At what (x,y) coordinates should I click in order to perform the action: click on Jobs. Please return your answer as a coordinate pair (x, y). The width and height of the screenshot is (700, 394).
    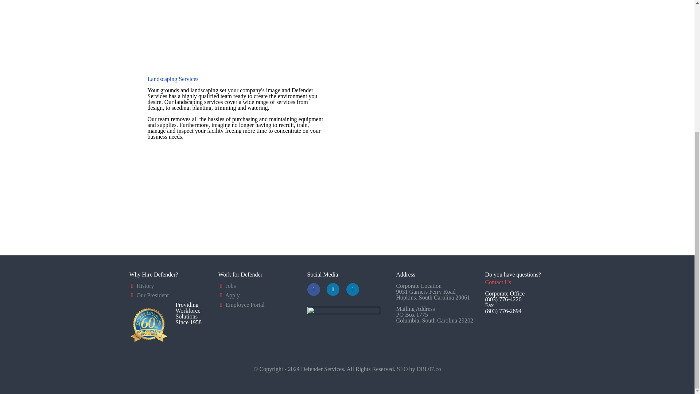
    Looking at the image, I should click on (230, 286).